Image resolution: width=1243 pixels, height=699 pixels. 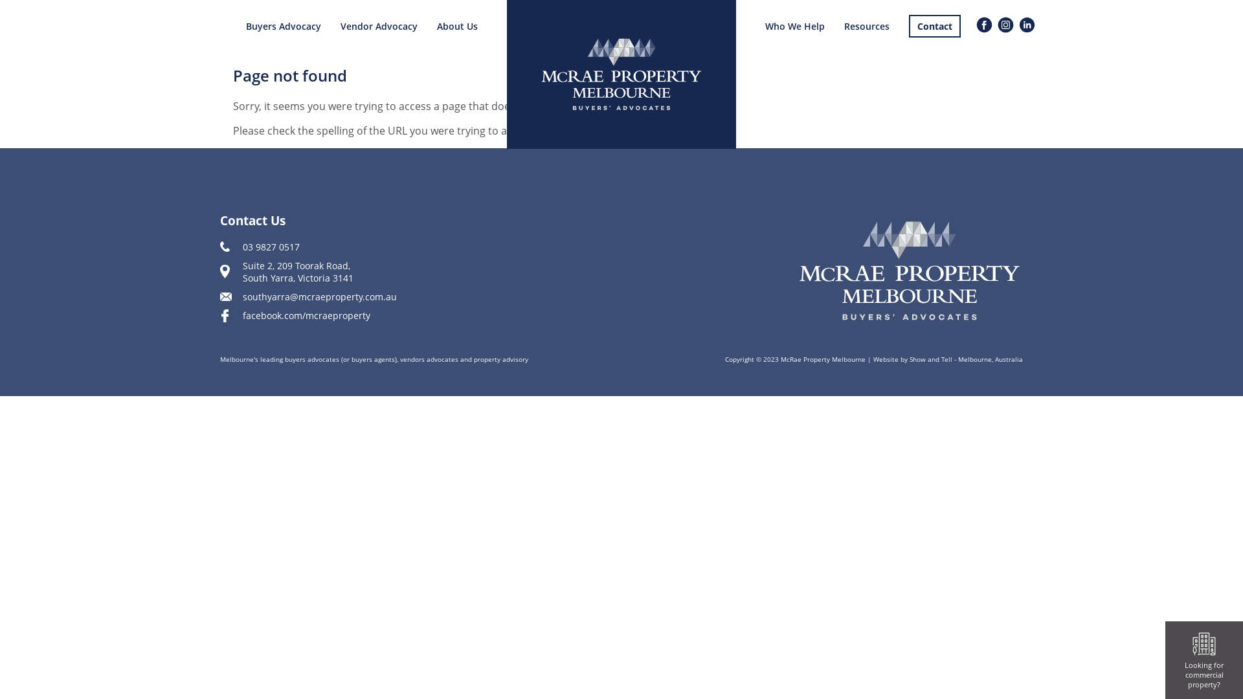 I want to click on Vendor Advocacy, so click(x=379, y=26).